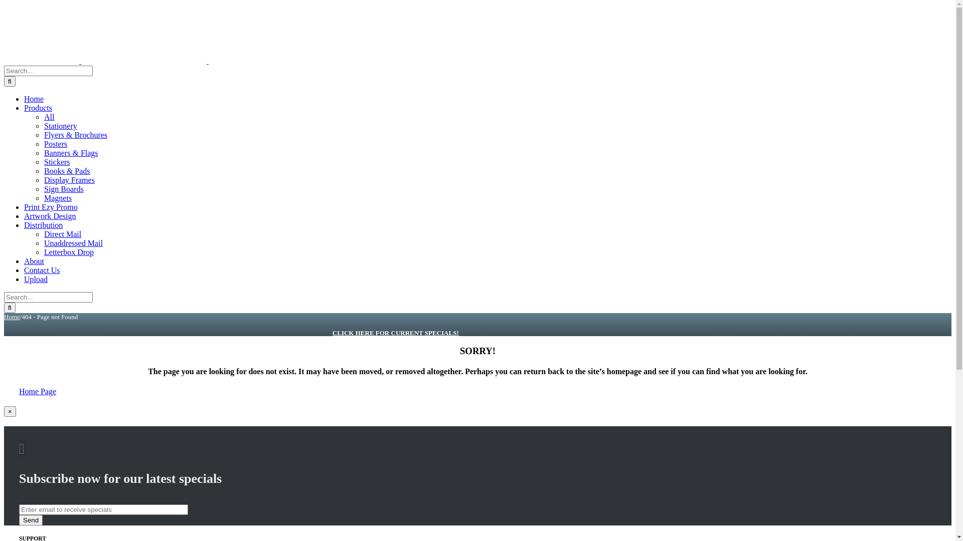 This screenshot has width=963, height=541. Describe the element at coordinates (69, 180) in the screenshot. I see `Display Frames` at that location.